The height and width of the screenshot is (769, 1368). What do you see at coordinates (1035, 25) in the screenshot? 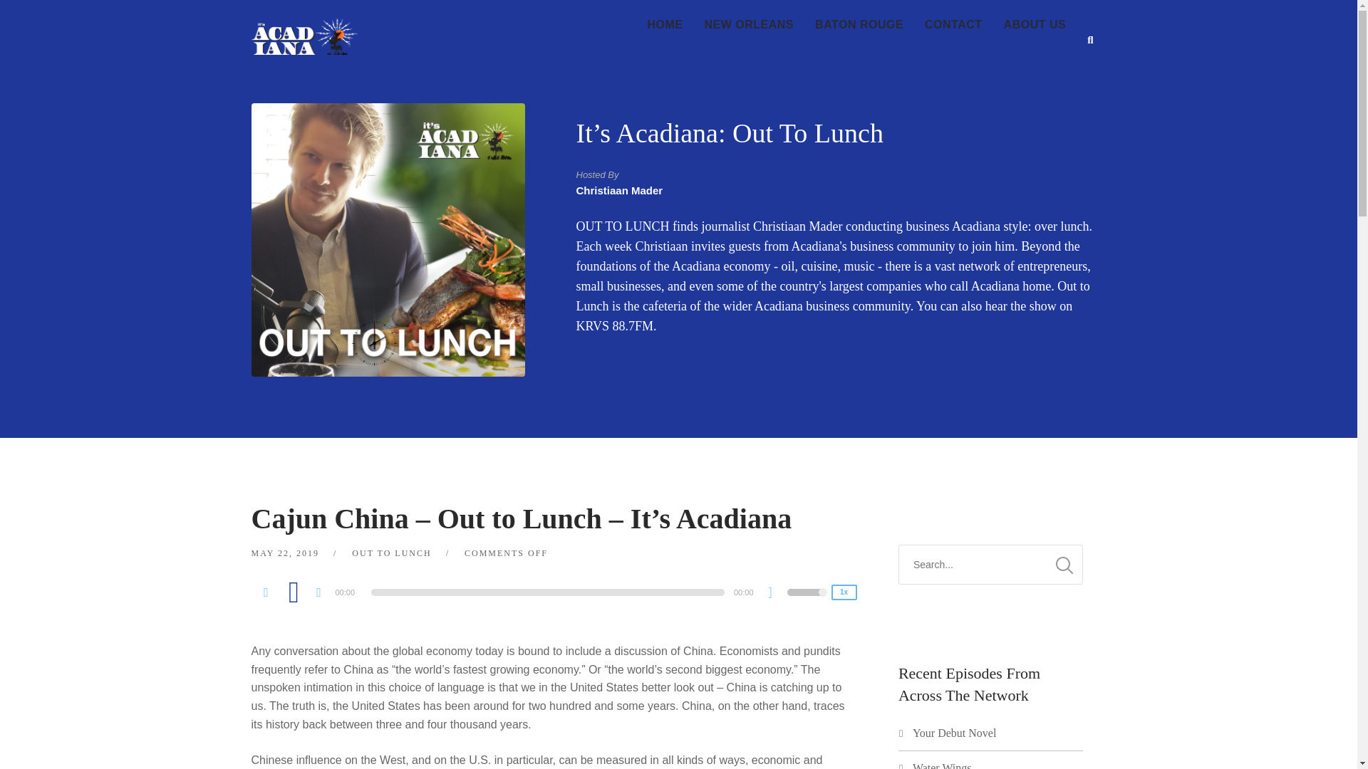
I see `ABOUT US` at bounding box center [1035, 25].